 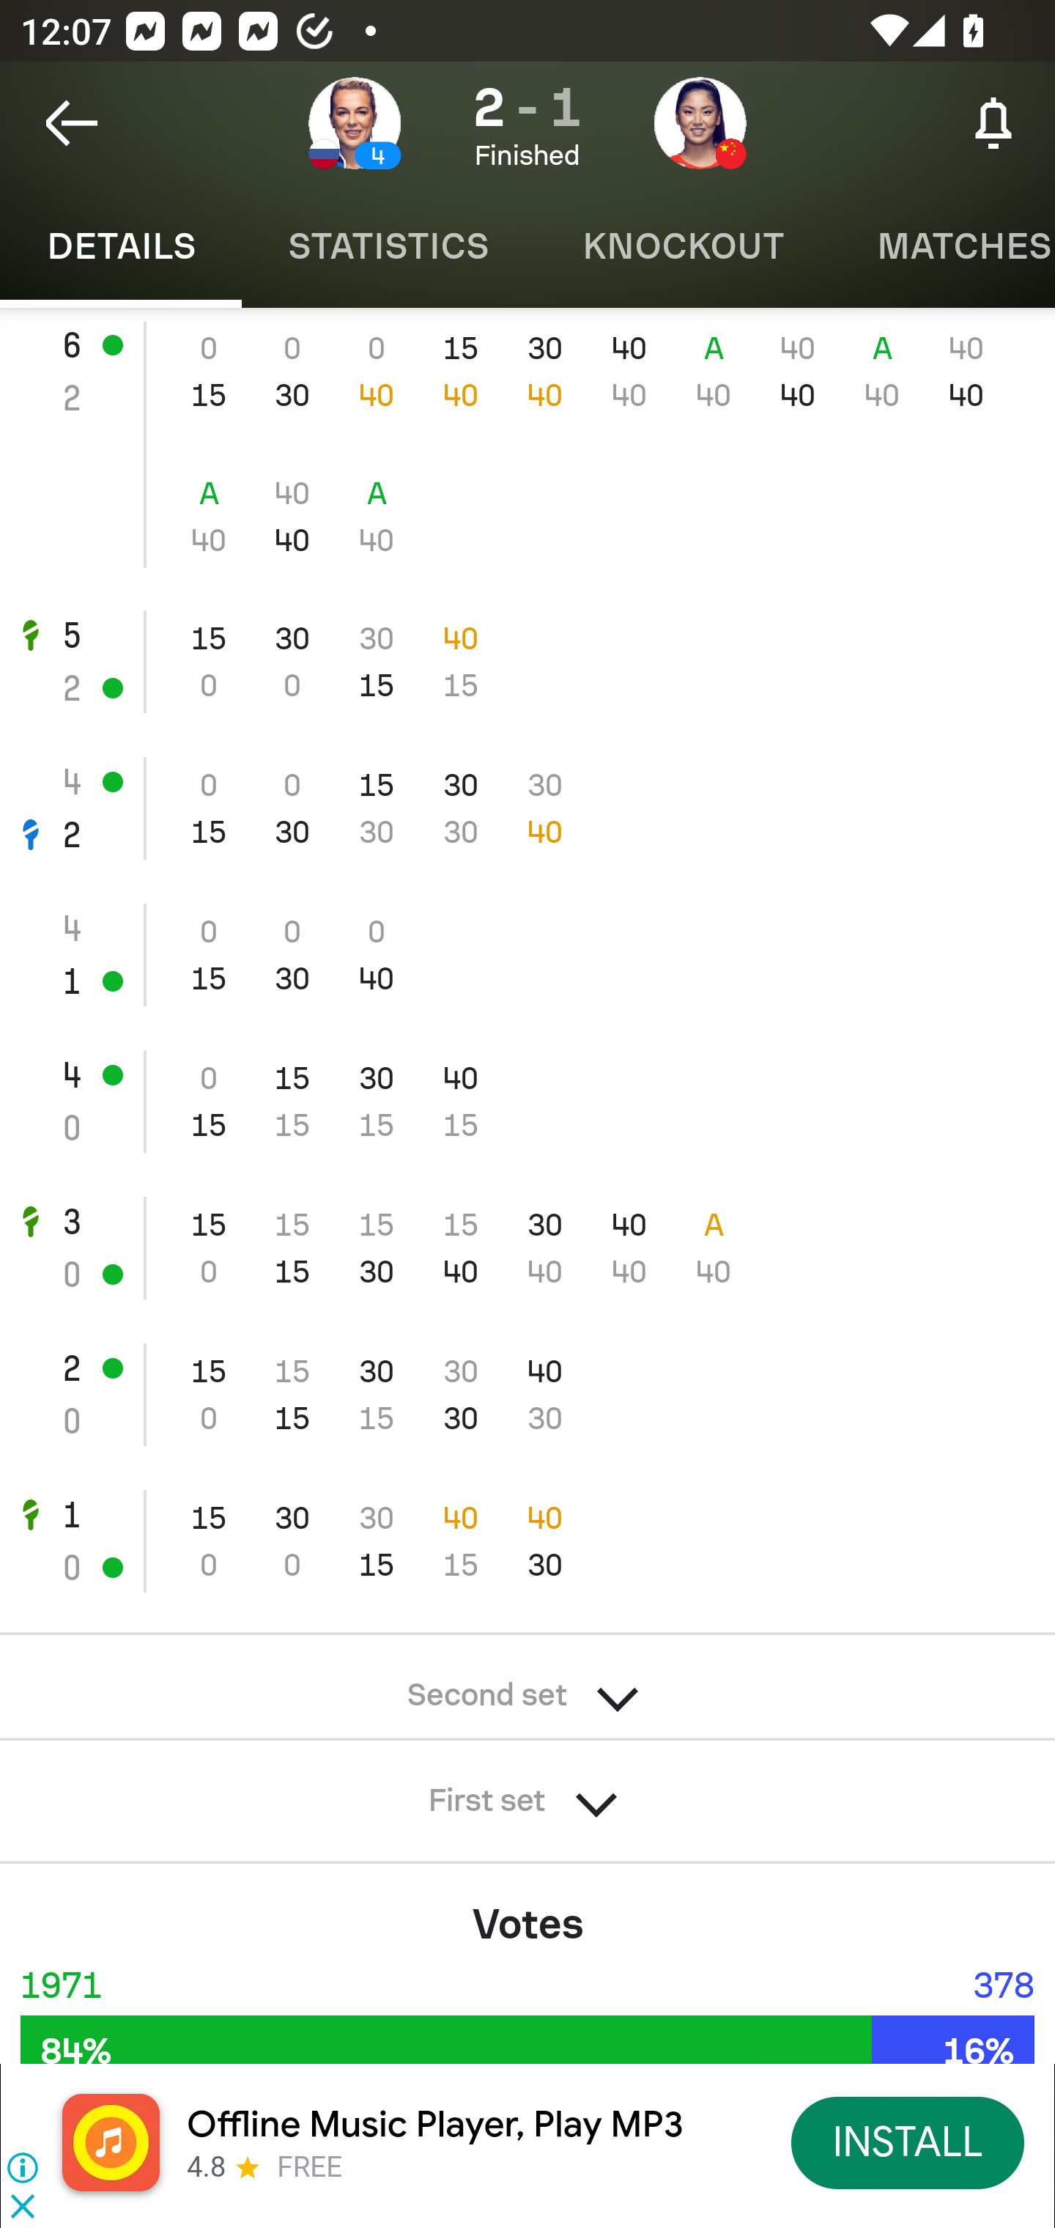 I want to click on 4 0 15 30 40 0 15 15 15 15, so click(x=527, y=1102).